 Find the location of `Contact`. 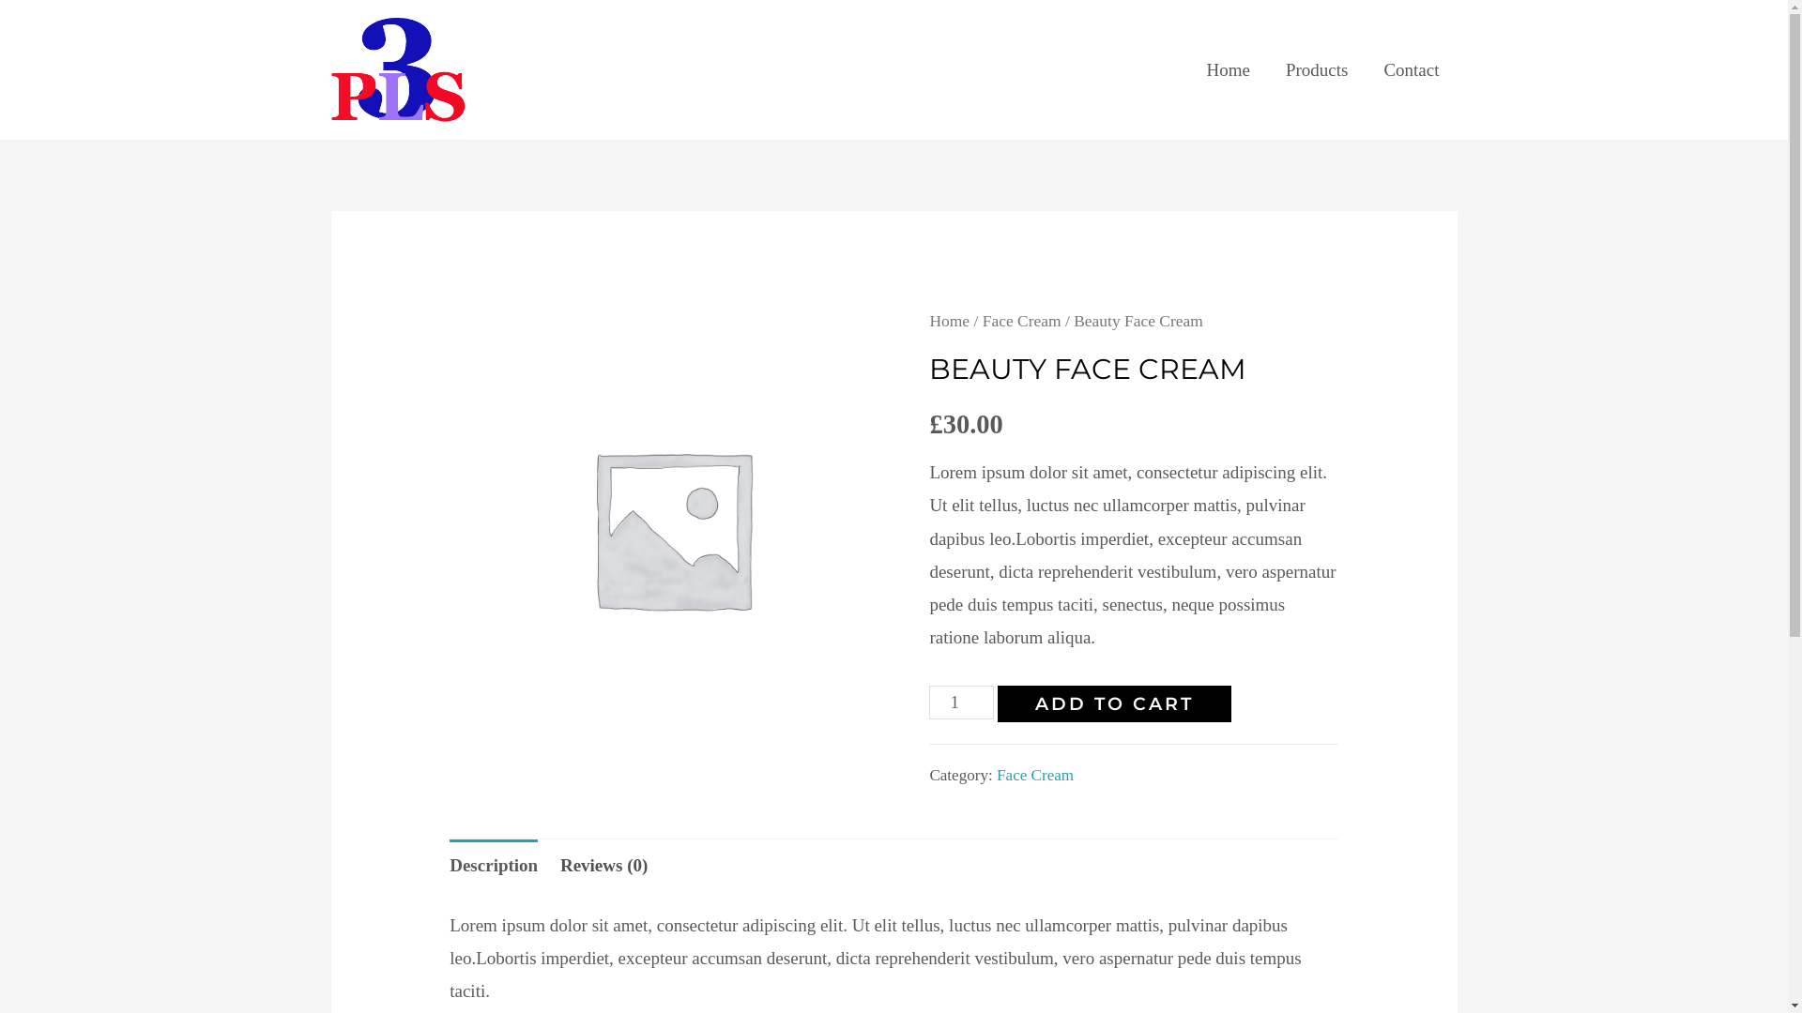

Contact is located at coordinates (1412, 69).